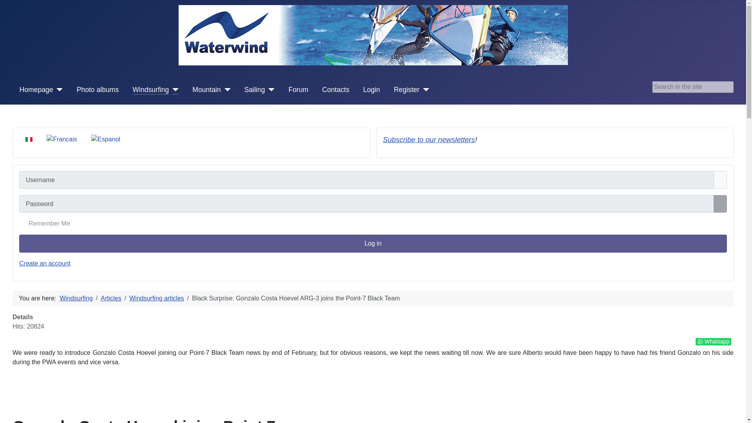 Image resolution: width=752 pixels, height=423 pixels. Describe the element at coordinates (22, 223) in the screenshot. I see `yes` at that location.